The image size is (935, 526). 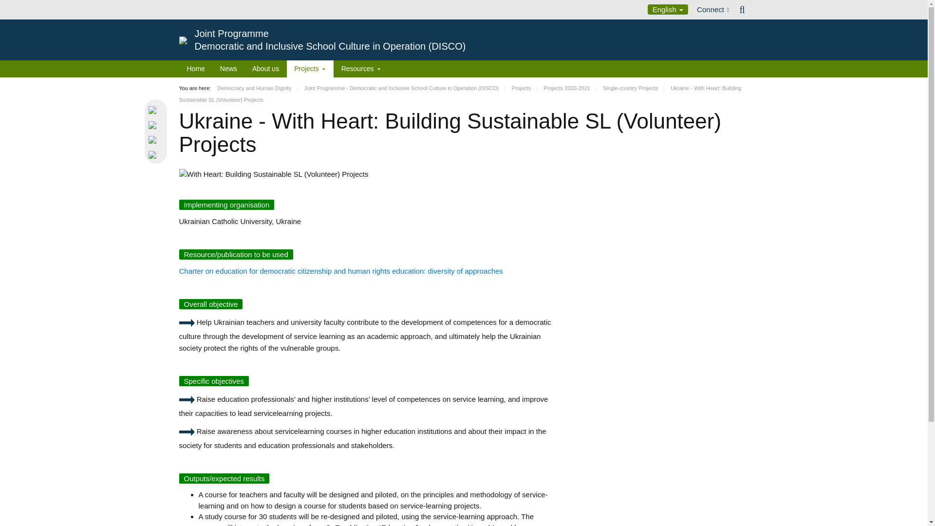 I want to click on Share on Facebook, so click(x=157, y=124).